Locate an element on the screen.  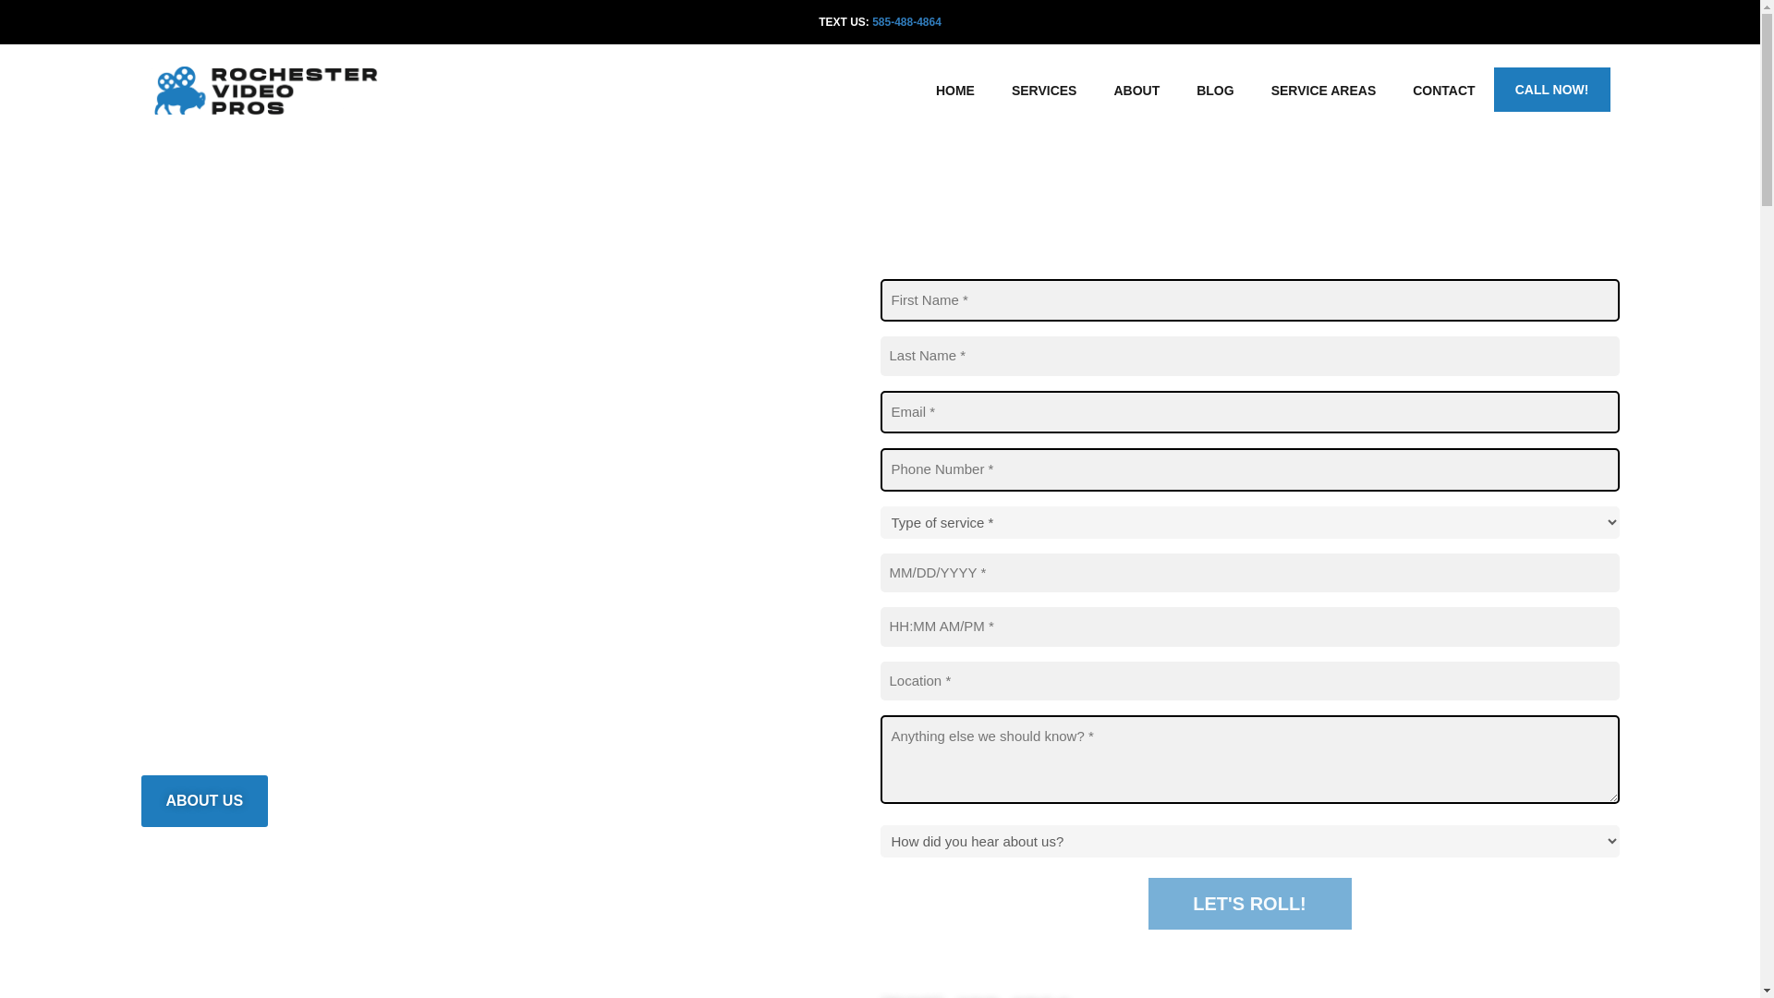
CALL NOW! is located at coordinates (1552, 89).